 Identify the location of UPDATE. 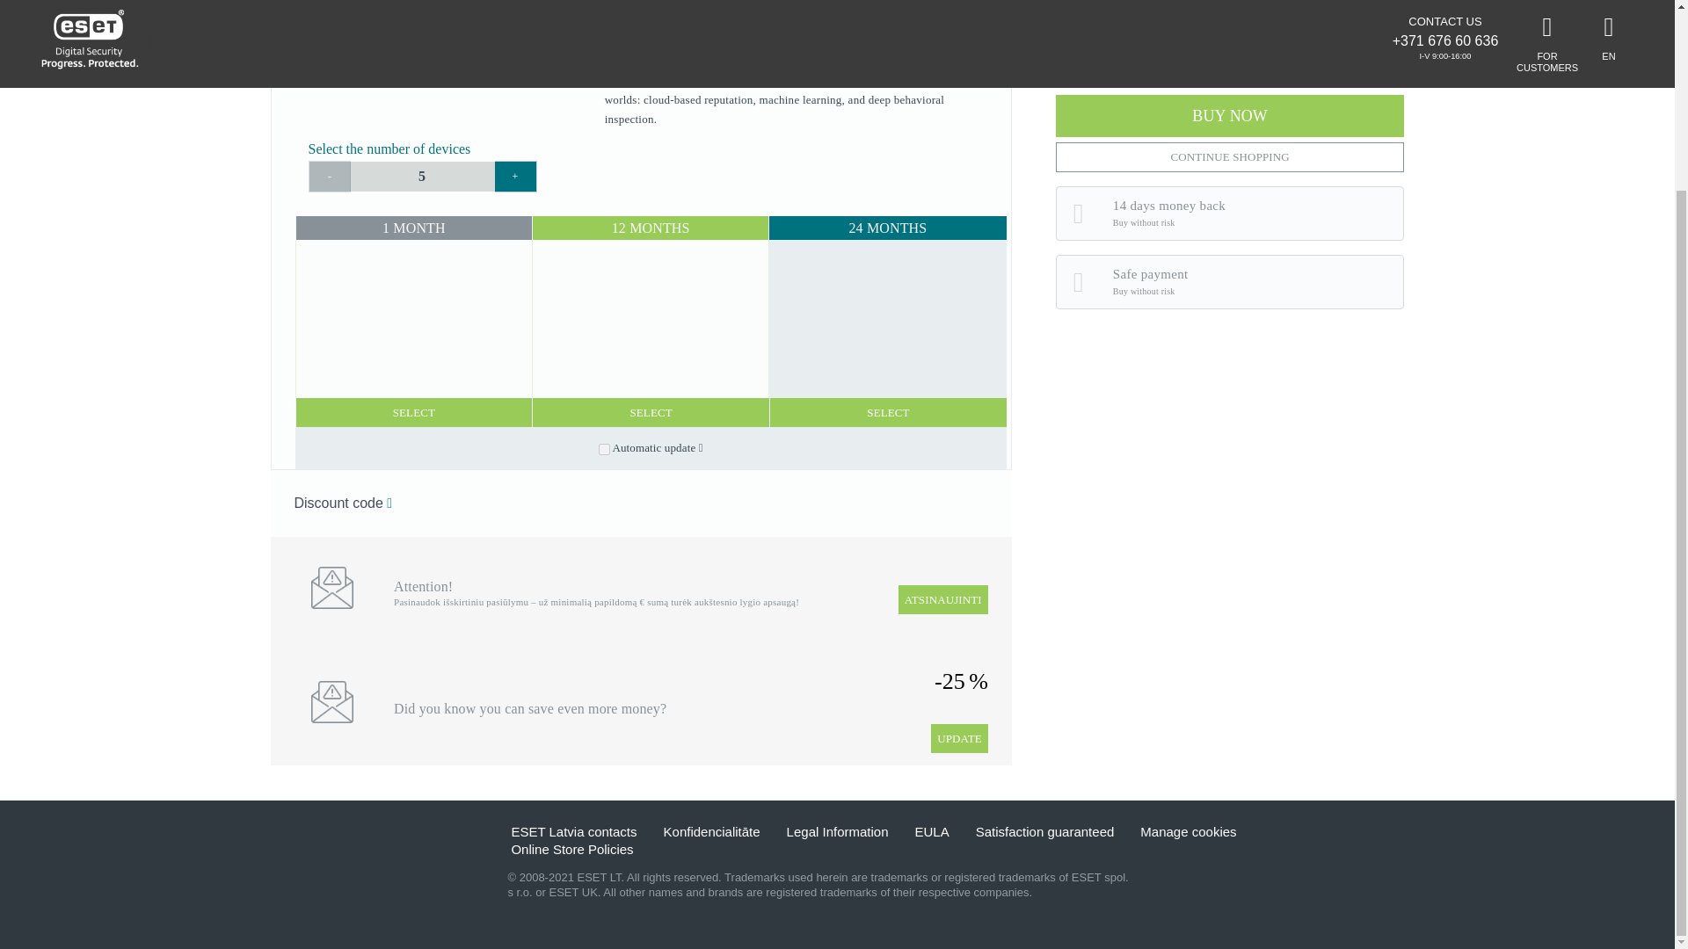
(959, 738).